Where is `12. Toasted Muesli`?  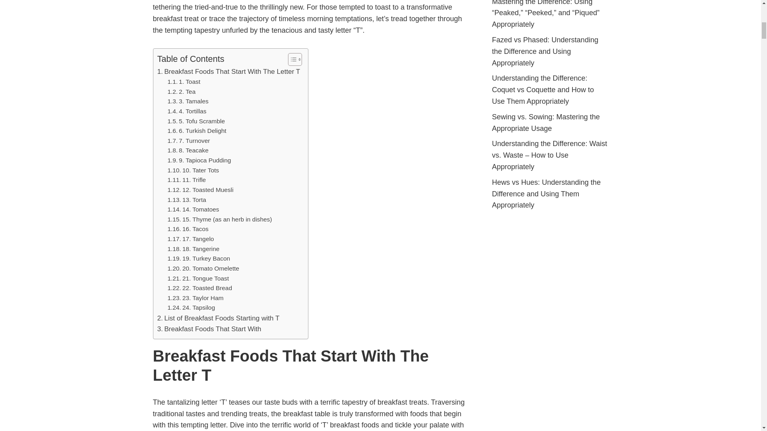 12. Toasted Muesli is located at coordinates (200, 190).